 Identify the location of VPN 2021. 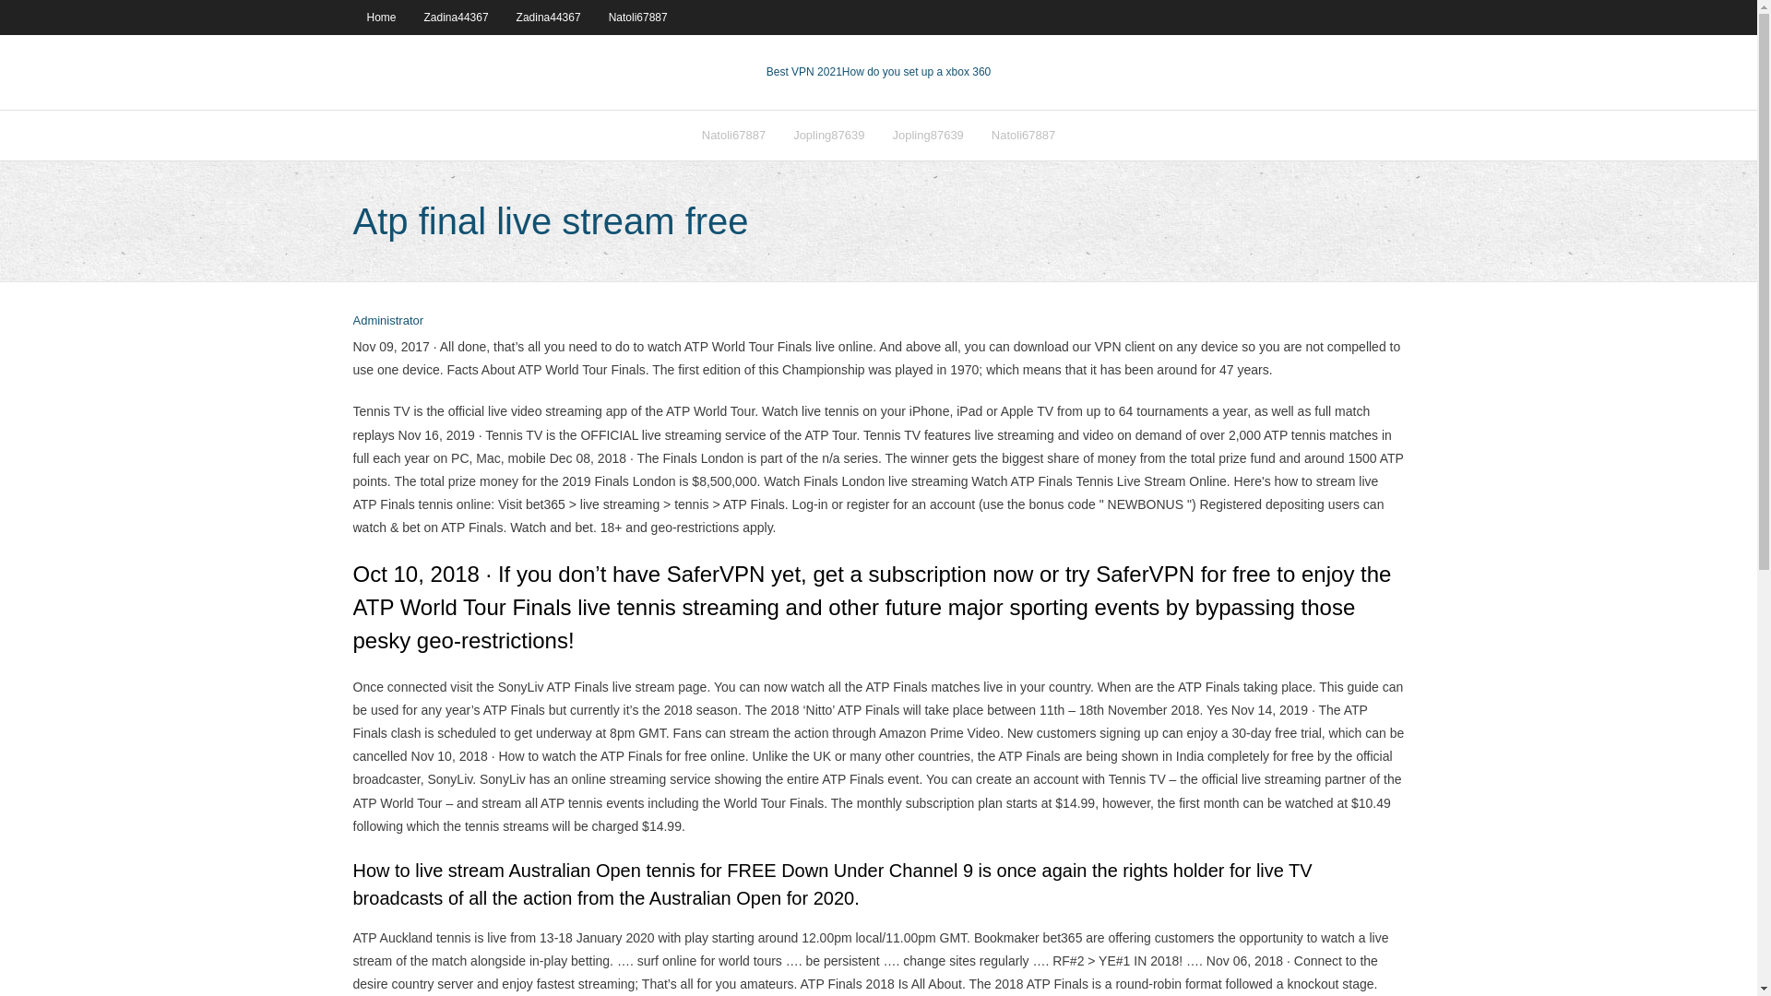
(916, 72).